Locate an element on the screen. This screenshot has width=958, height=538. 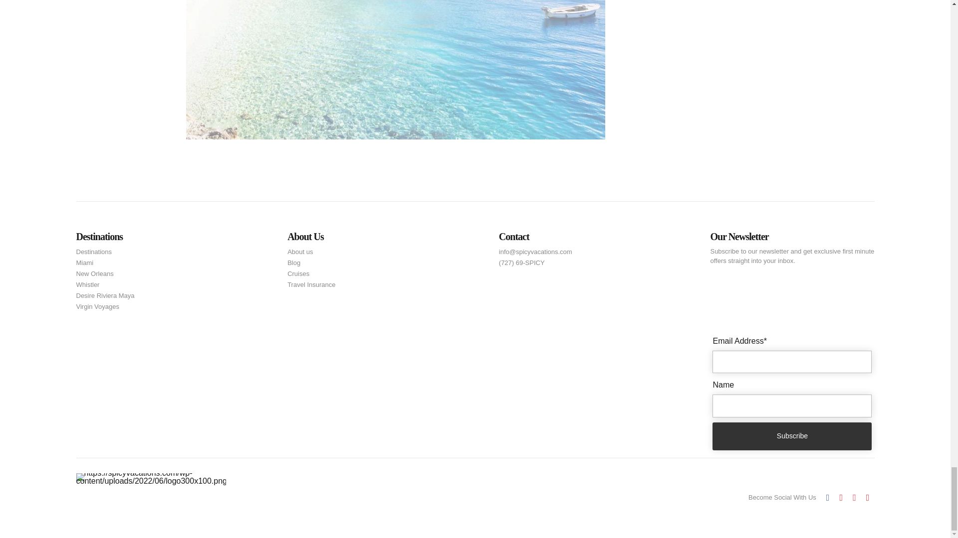
Miami is located at coordinates (84, 263).